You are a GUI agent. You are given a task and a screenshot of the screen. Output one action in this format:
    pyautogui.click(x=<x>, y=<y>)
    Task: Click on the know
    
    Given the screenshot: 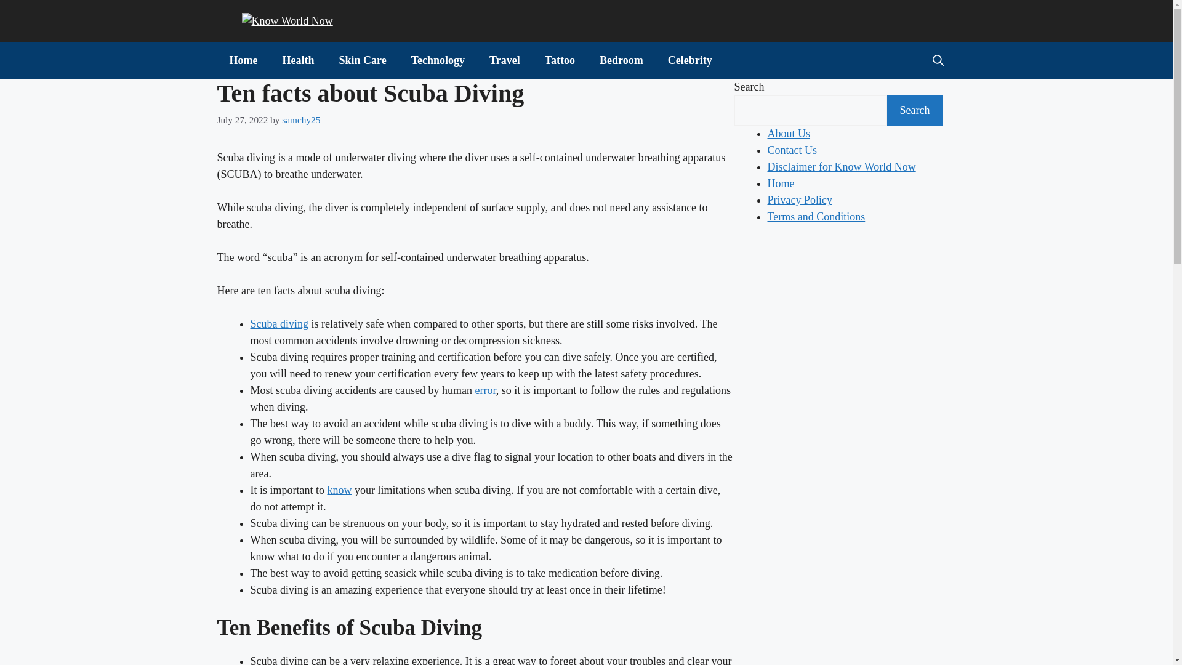 What is the action you would take?
    pyautogui.click(x=340, y=490)
    